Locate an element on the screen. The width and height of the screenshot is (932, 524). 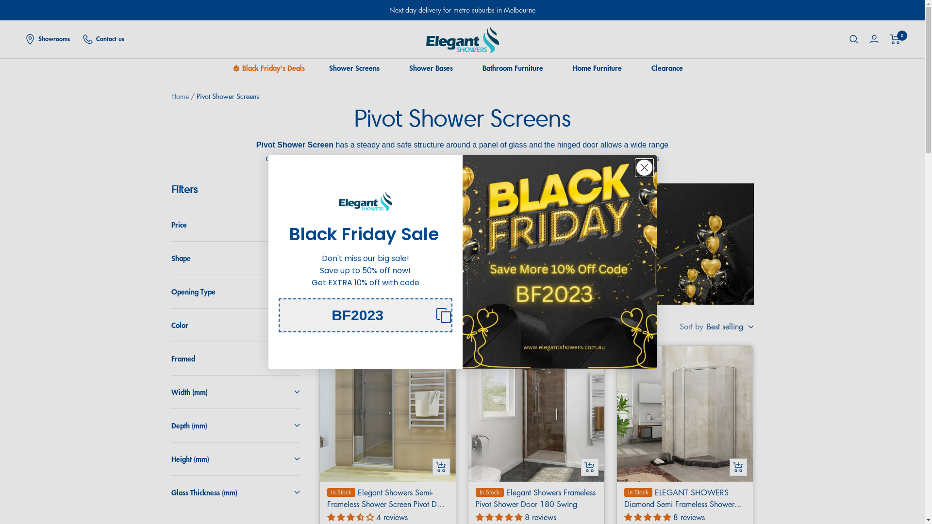
Color is located at coordinates (235, 325).